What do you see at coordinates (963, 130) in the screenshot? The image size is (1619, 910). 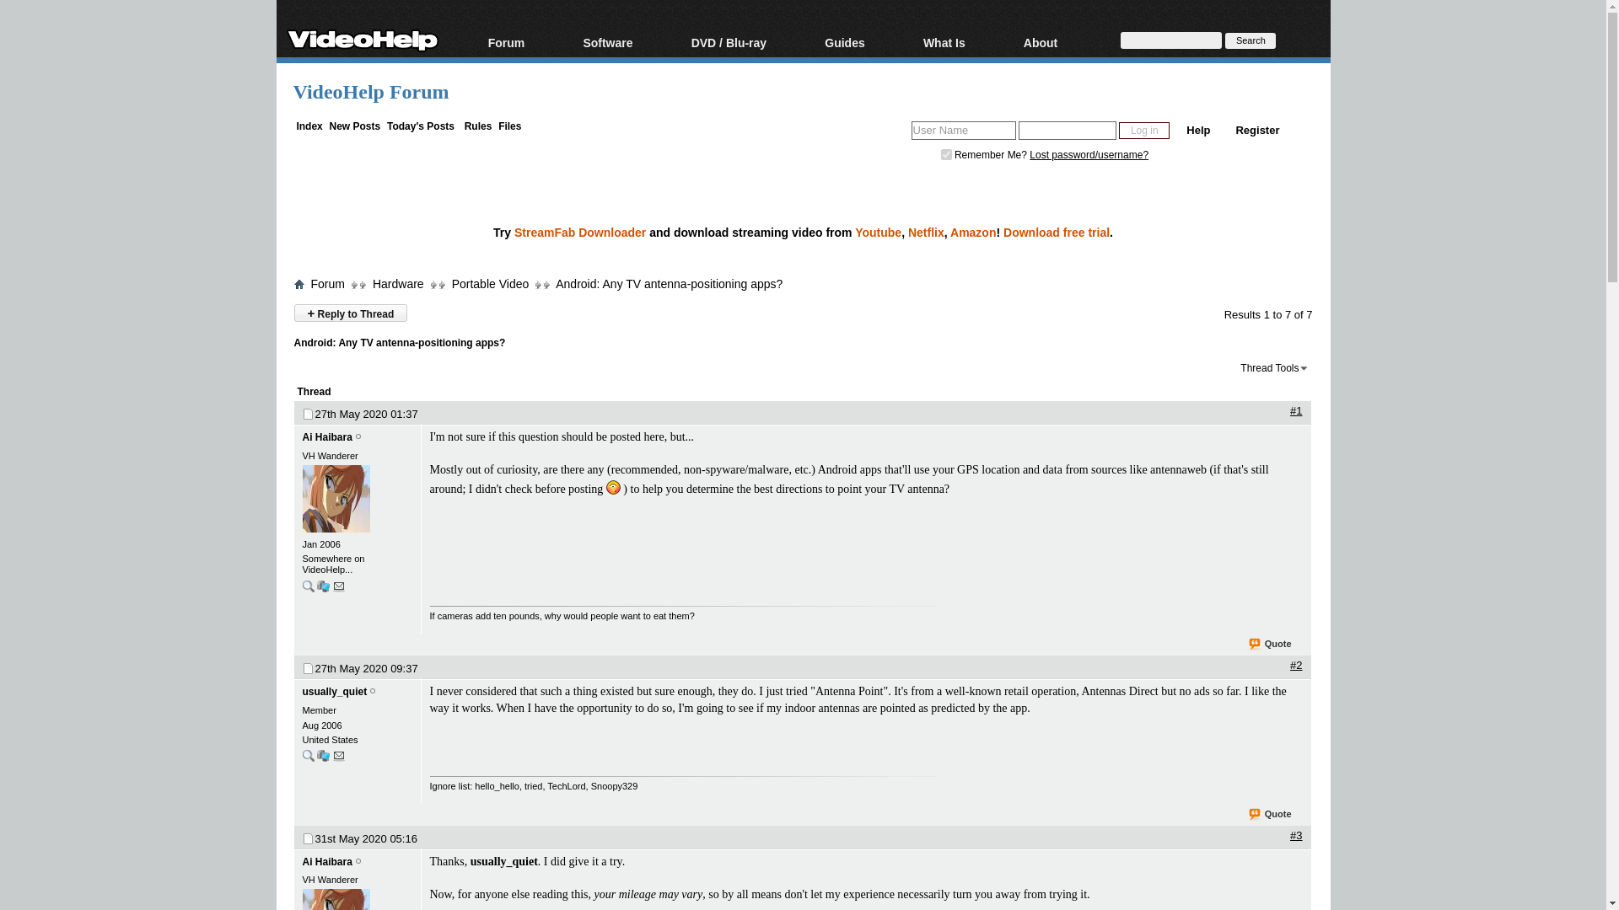 I see `User Name` at bounding box center [963, 130].